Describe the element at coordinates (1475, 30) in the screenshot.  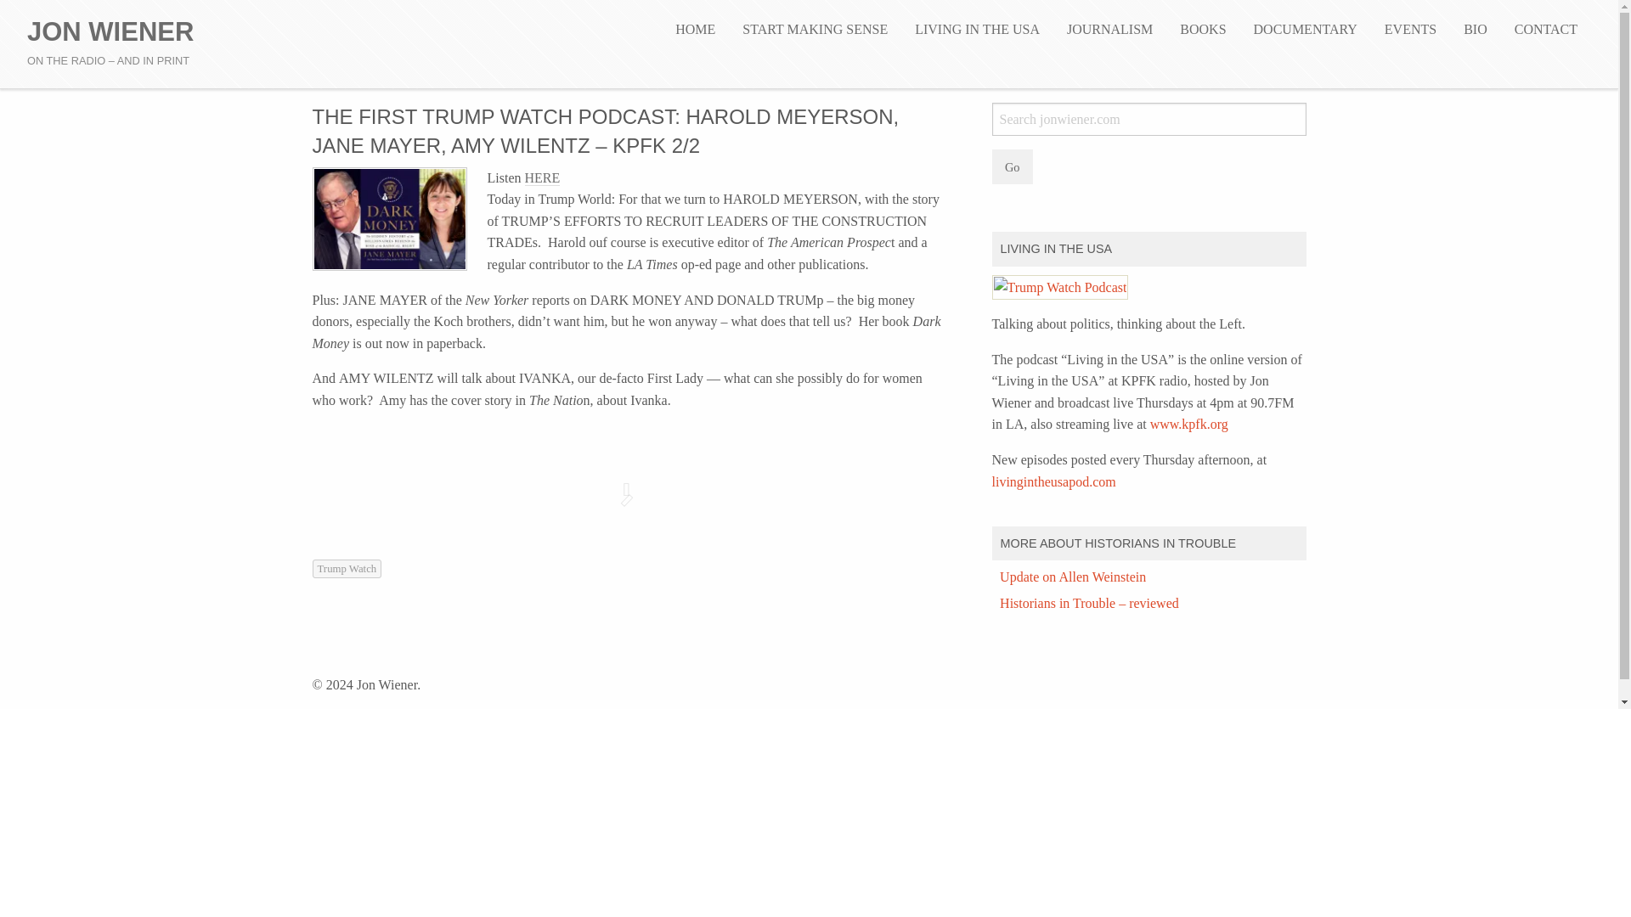
I see `BIO` at that location.